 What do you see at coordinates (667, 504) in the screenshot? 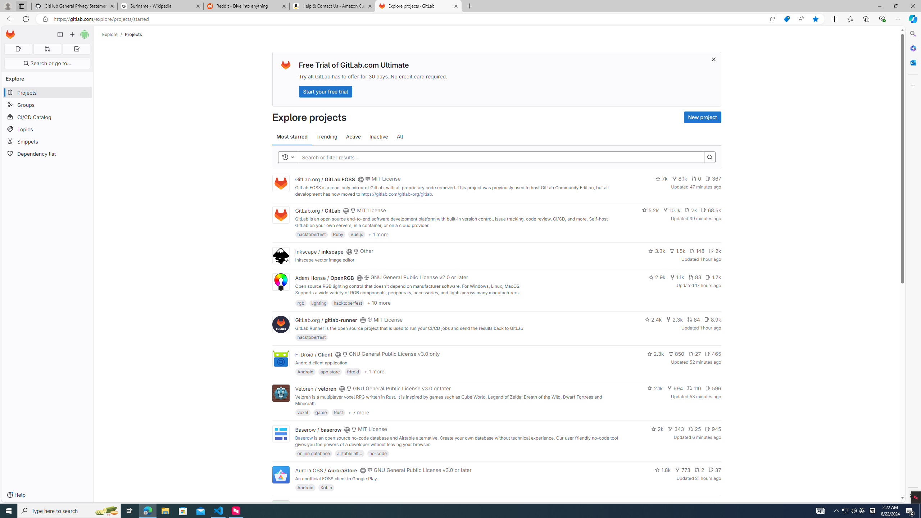
I see `1.4k` at bounding box center [667, 504].